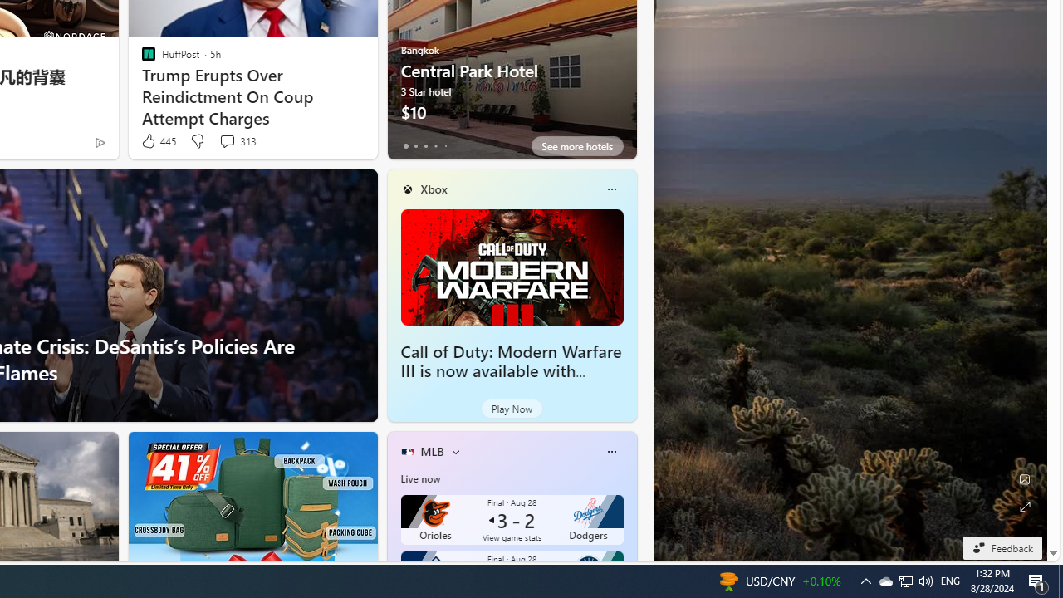  What do you see at coordinates (158, 141) in the screenshot?
I see `445 Like` at bounding box center [158, 141].